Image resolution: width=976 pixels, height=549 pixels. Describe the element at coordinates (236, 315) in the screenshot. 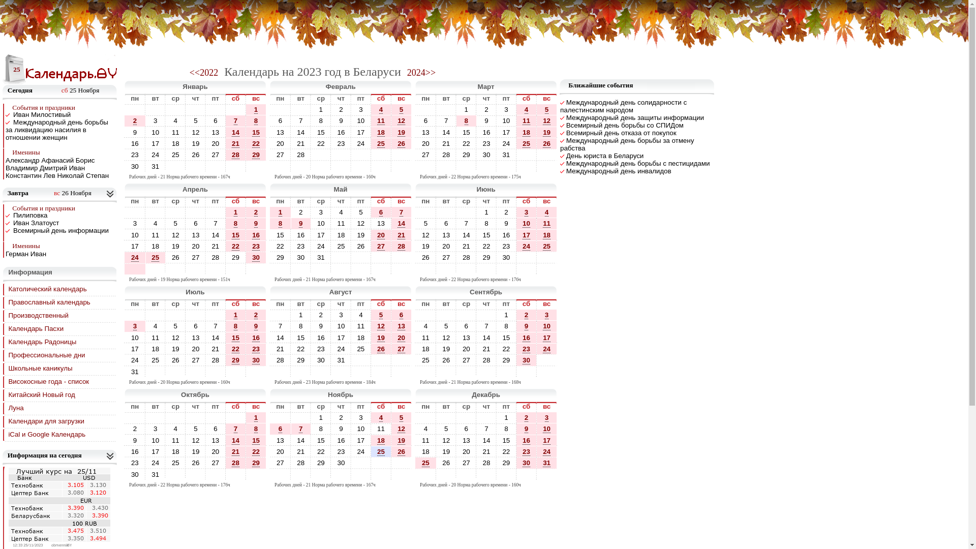

I see `1` at that location.